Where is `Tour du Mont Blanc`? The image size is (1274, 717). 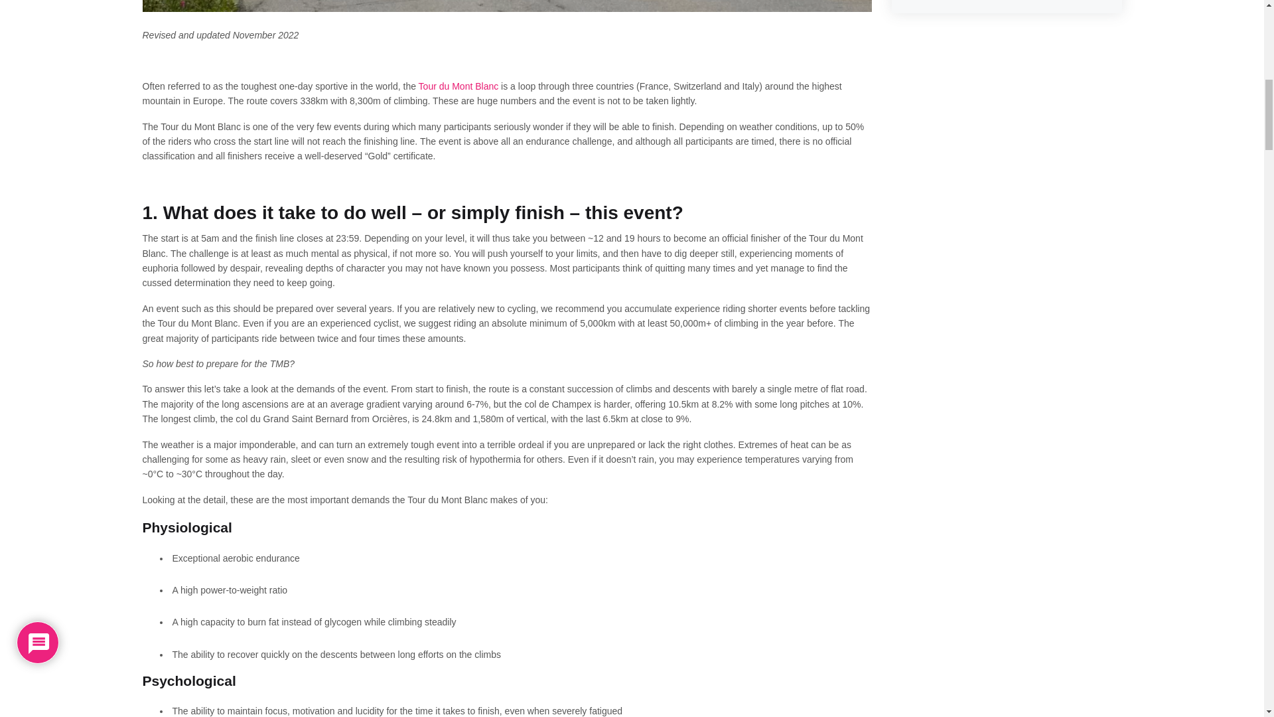 Tour du Mont Blanc is located at coordinates (459, 86).